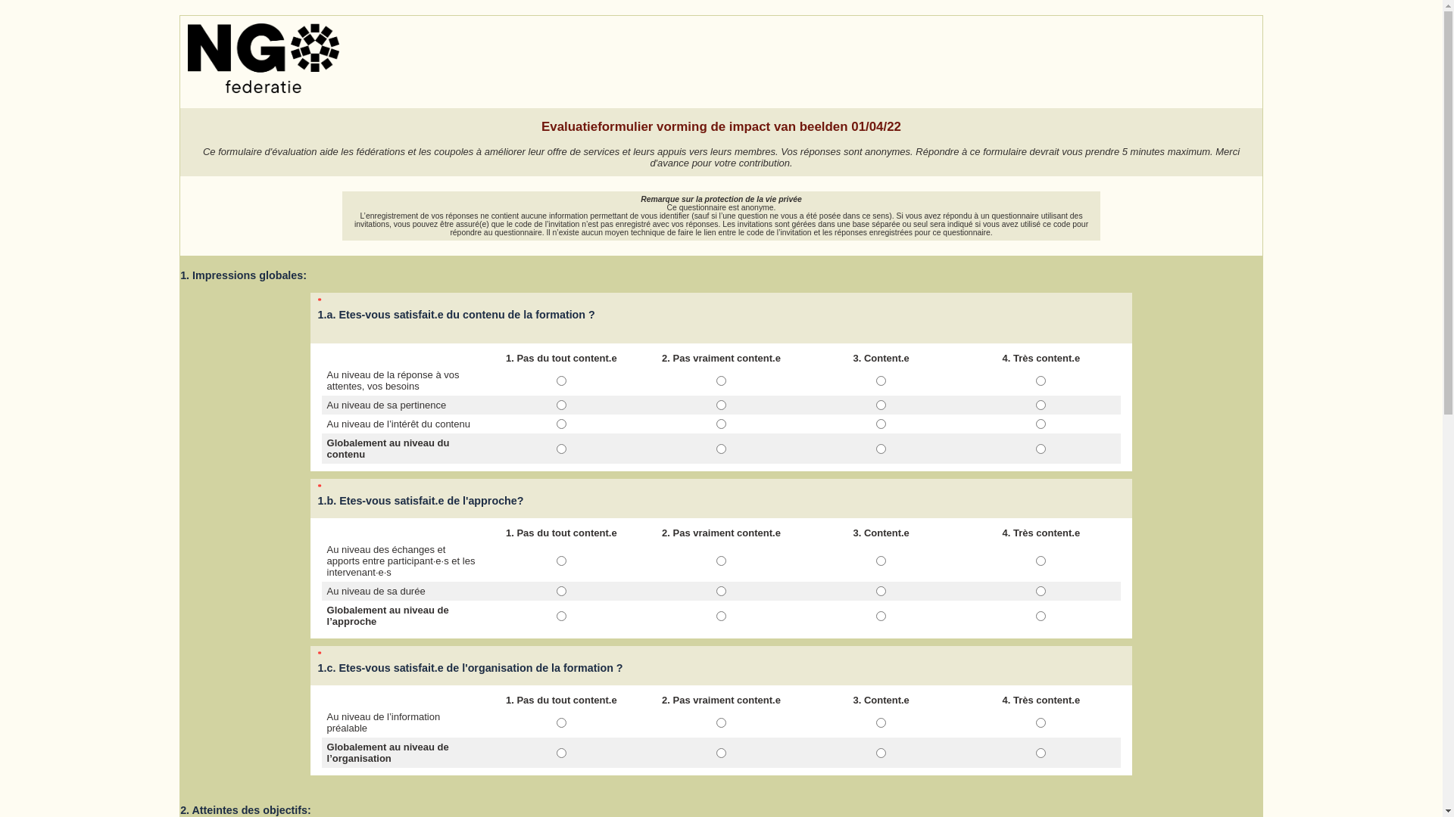 This screenshot has height=817, width=1454. I want to click on 1. Pas du tout content.e, so click(562, 616).